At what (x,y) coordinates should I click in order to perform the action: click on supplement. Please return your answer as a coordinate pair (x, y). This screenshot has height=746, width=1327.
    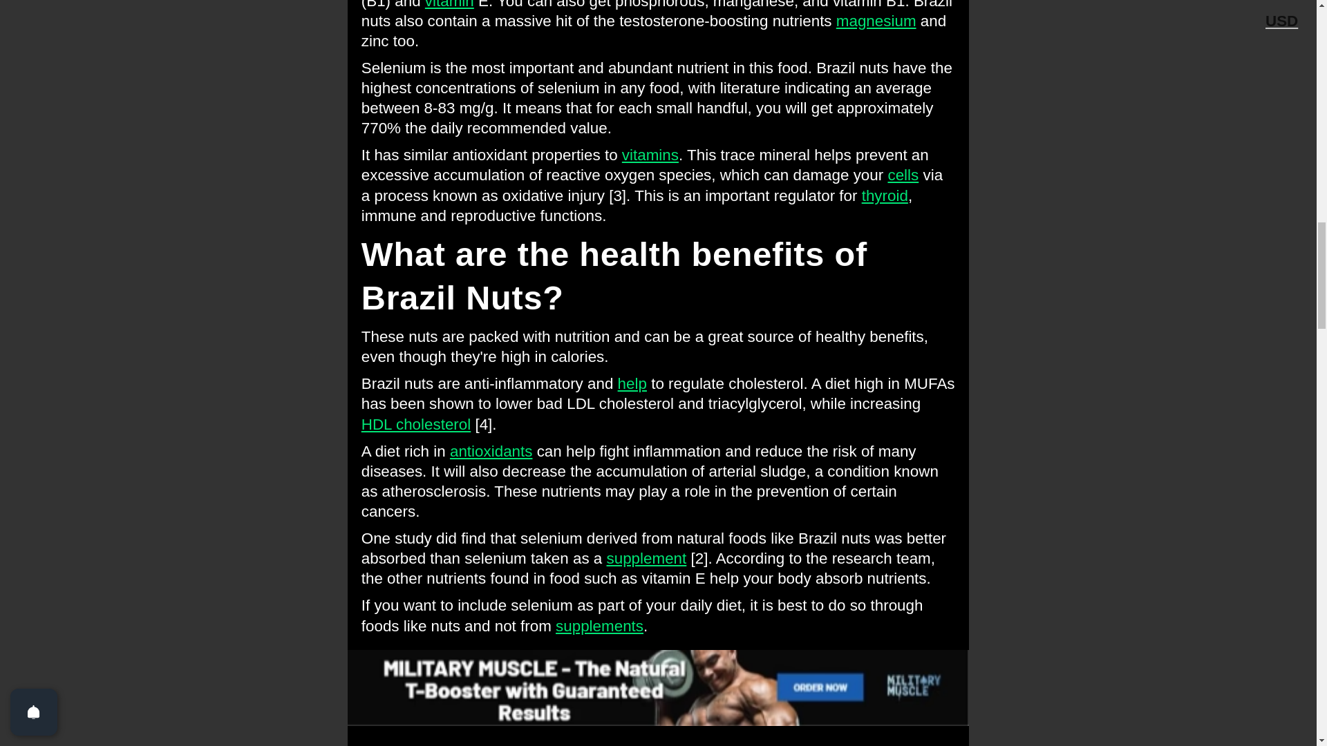
    Looking at the image, I should click on (647, 558).